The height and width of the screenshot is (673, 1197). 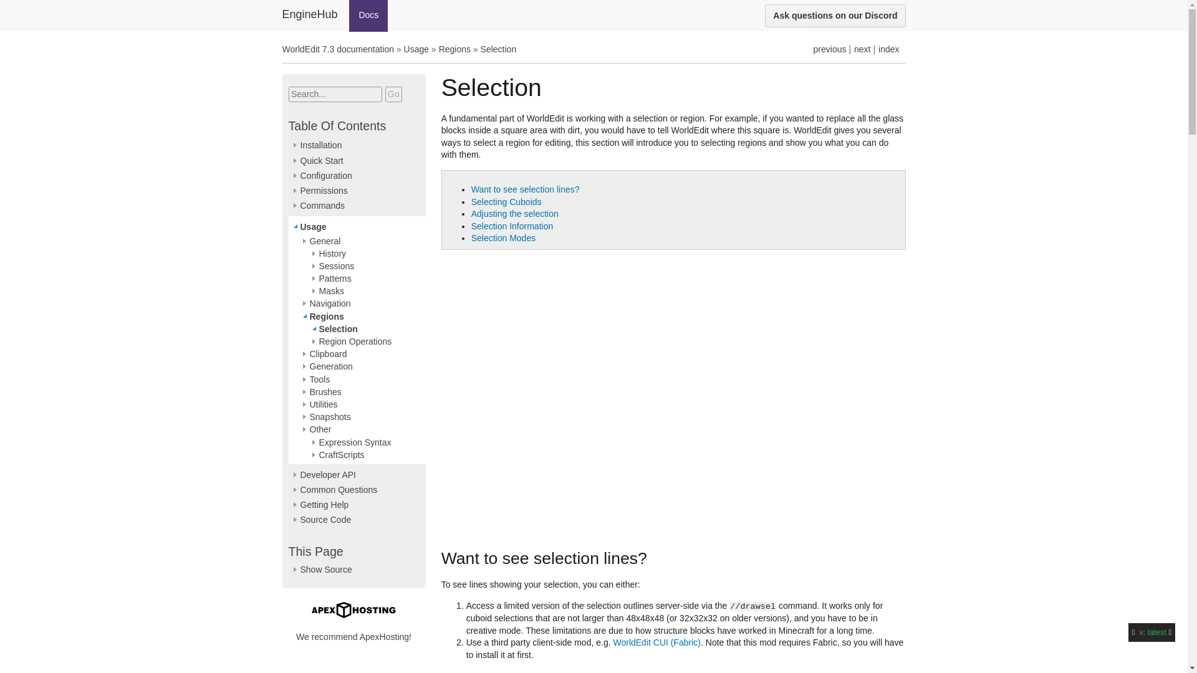 I want to click on Ask questions on our Discord, so click(x=834, y=16).